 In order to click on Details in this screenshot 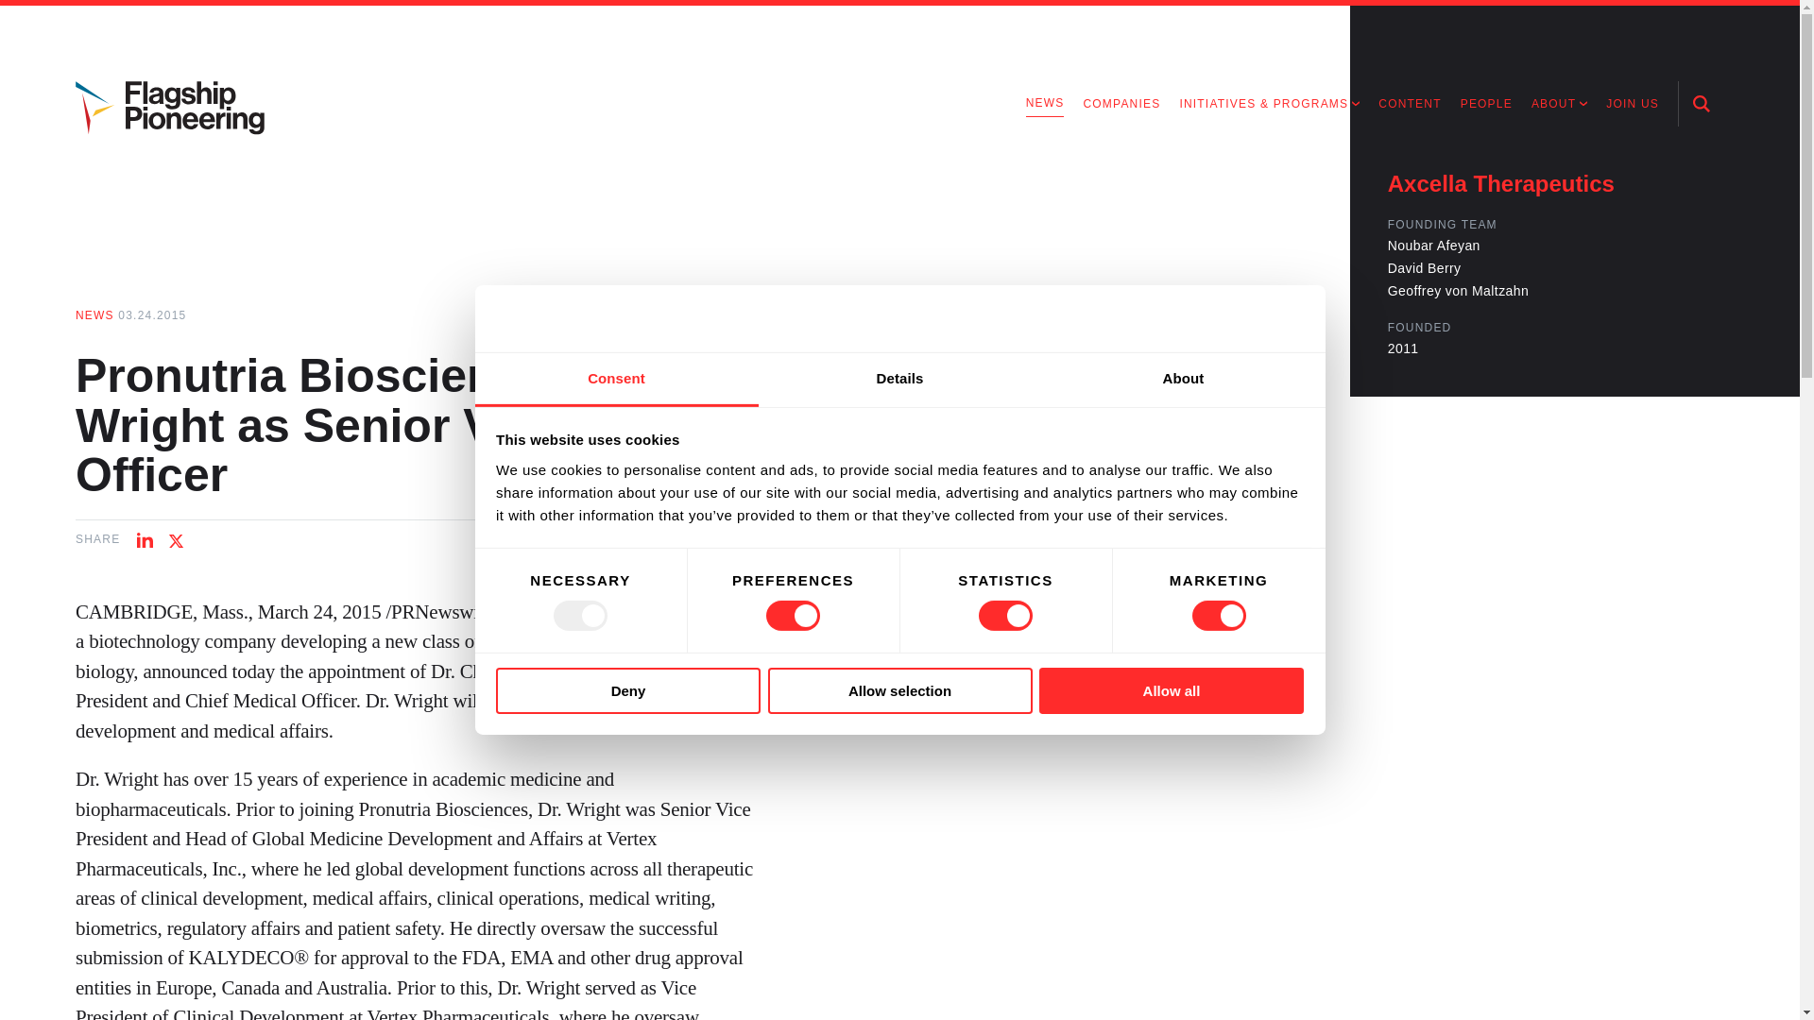, I will do `click(899, 380)`.